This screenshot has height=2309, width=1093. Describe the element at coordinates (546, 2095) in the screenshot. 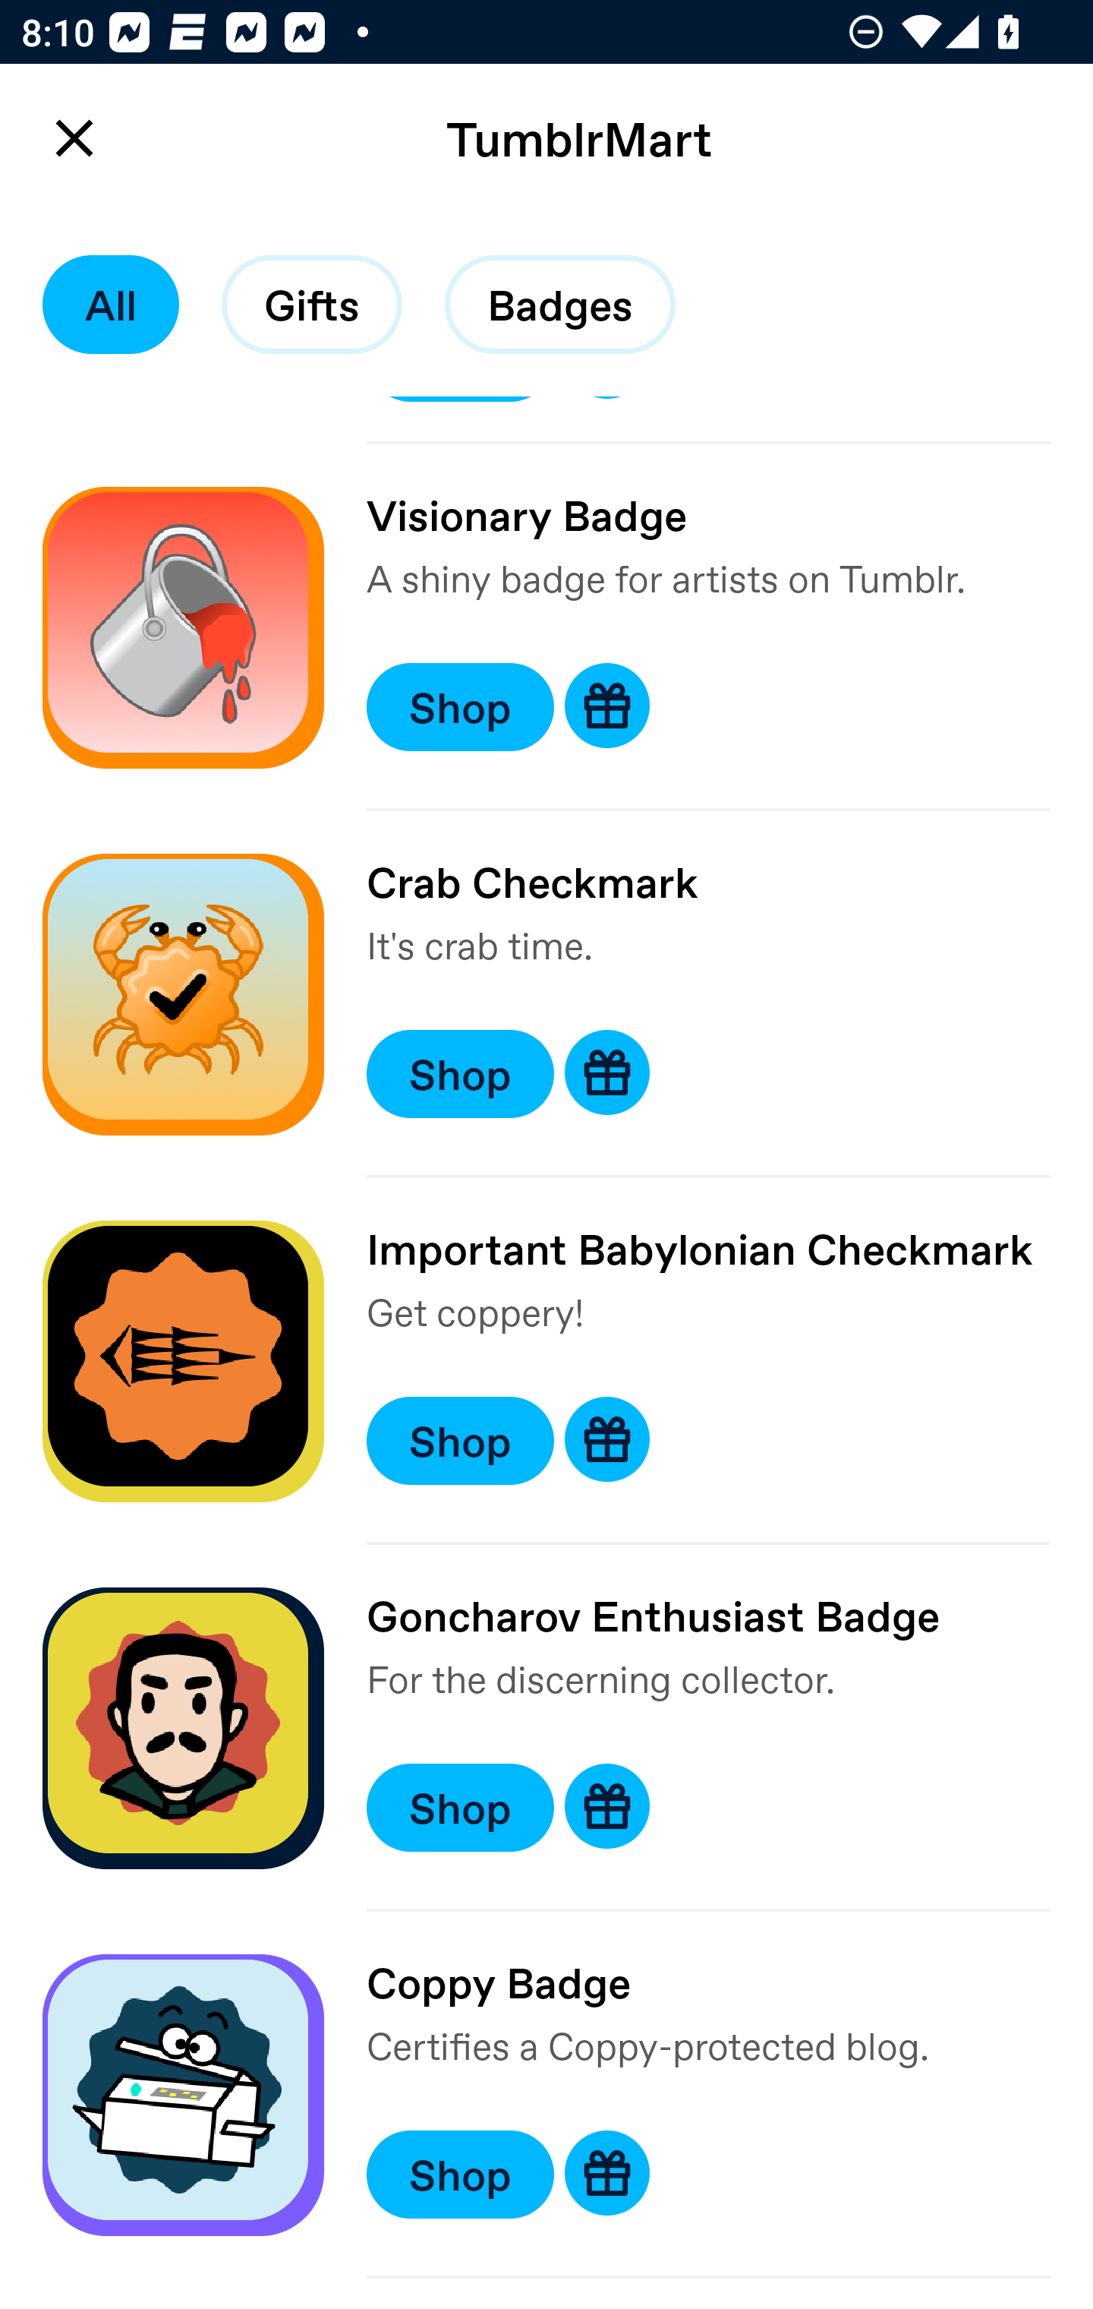

I see `Coppy Badge Certifies a Coppy-protected blog. Shop` at that location.